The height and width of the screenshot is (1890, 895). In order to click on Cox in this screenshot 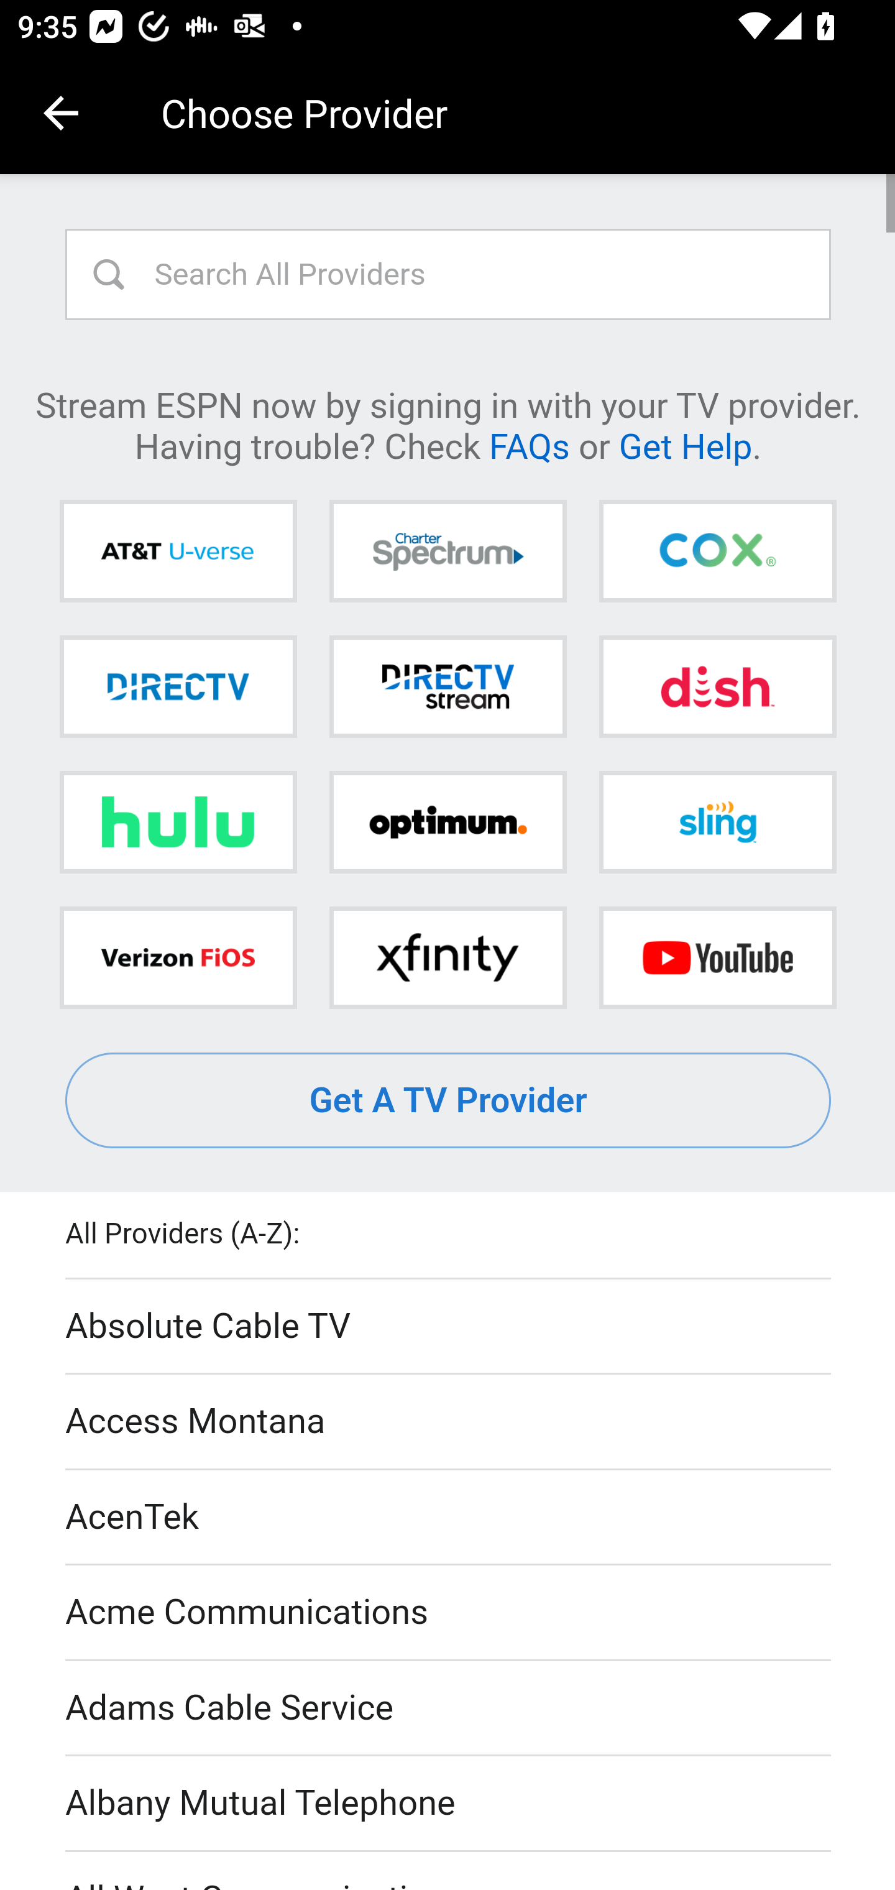, I will do `click(717, 551)`.